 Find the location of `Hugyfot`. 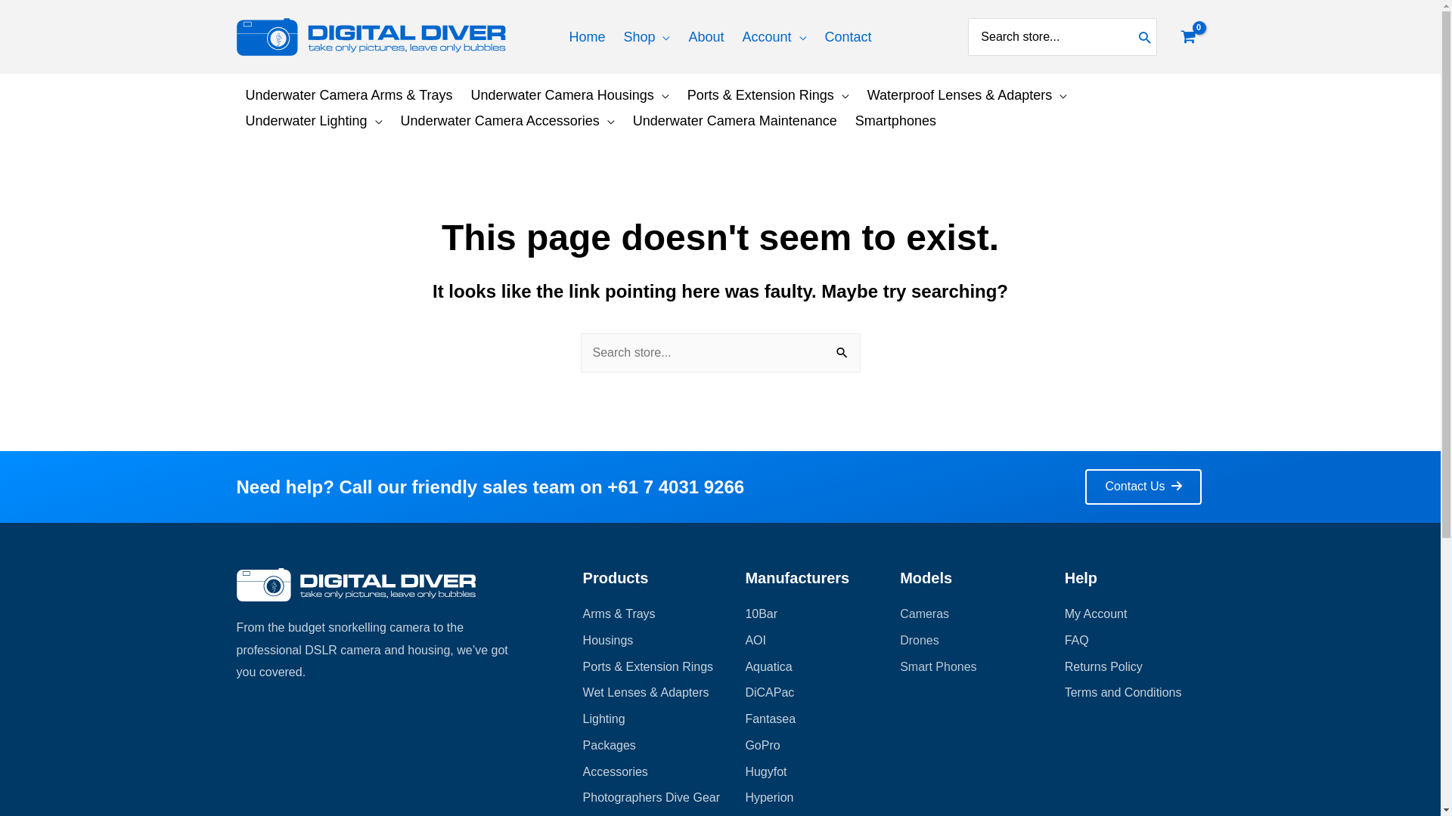

Hugyfot is located at coordinates (815, 772).